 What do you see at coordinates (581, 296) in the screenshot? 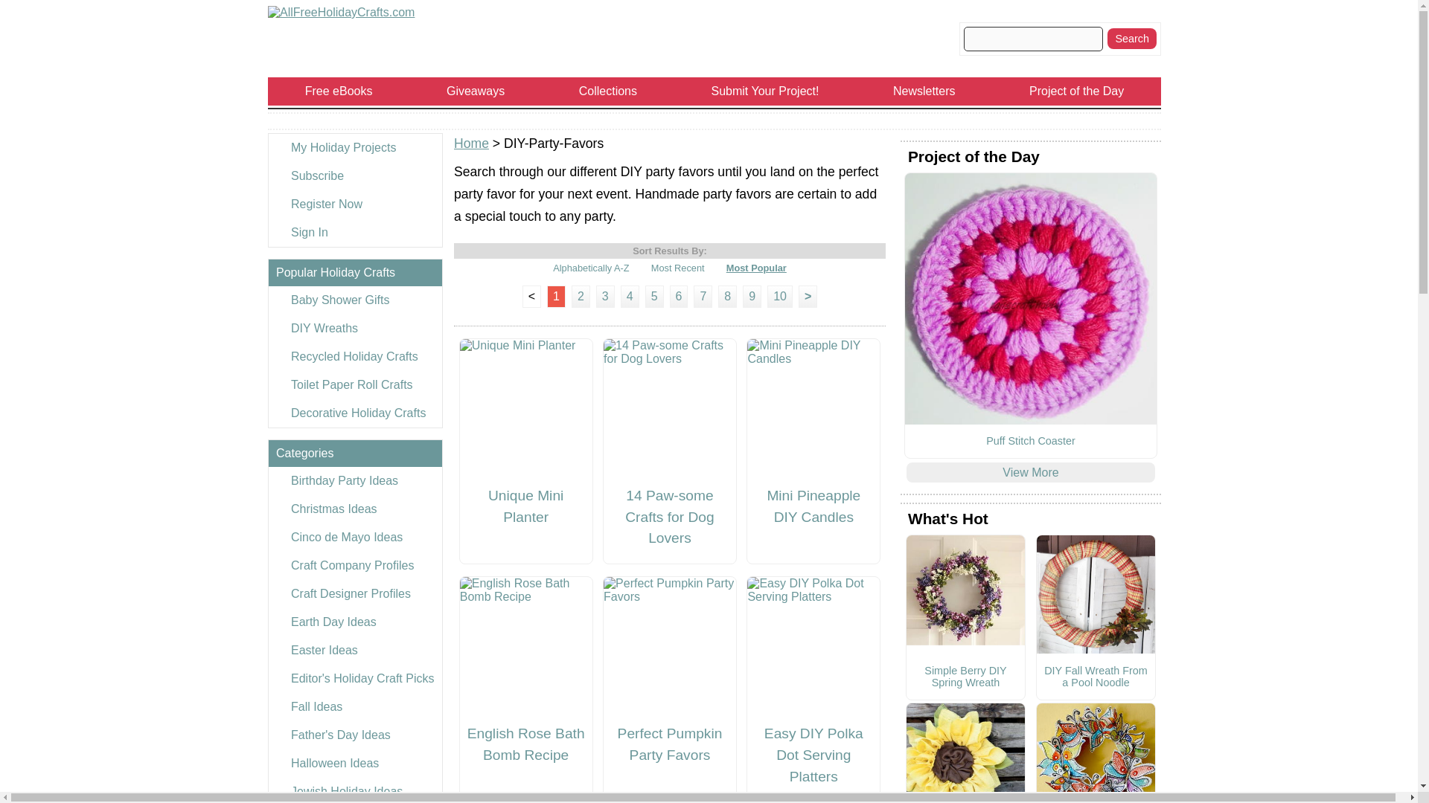
I see `Go to Page 2` at bounding box center [581, 296].